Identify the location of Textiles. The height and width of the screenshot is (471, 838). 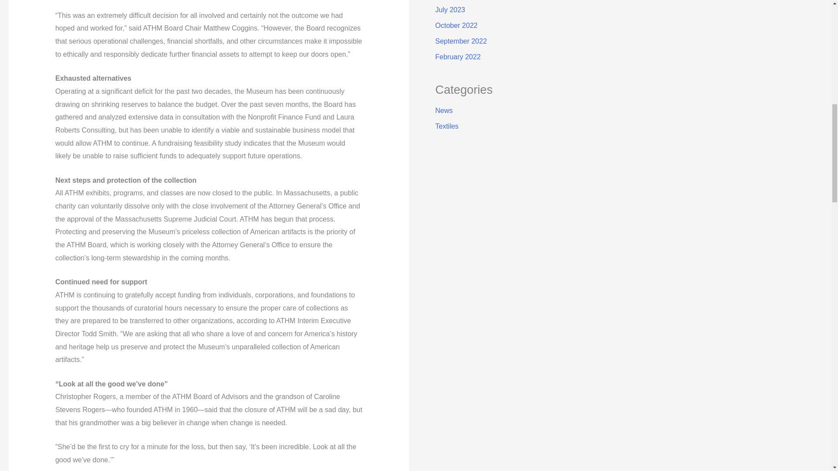
(446, 126).